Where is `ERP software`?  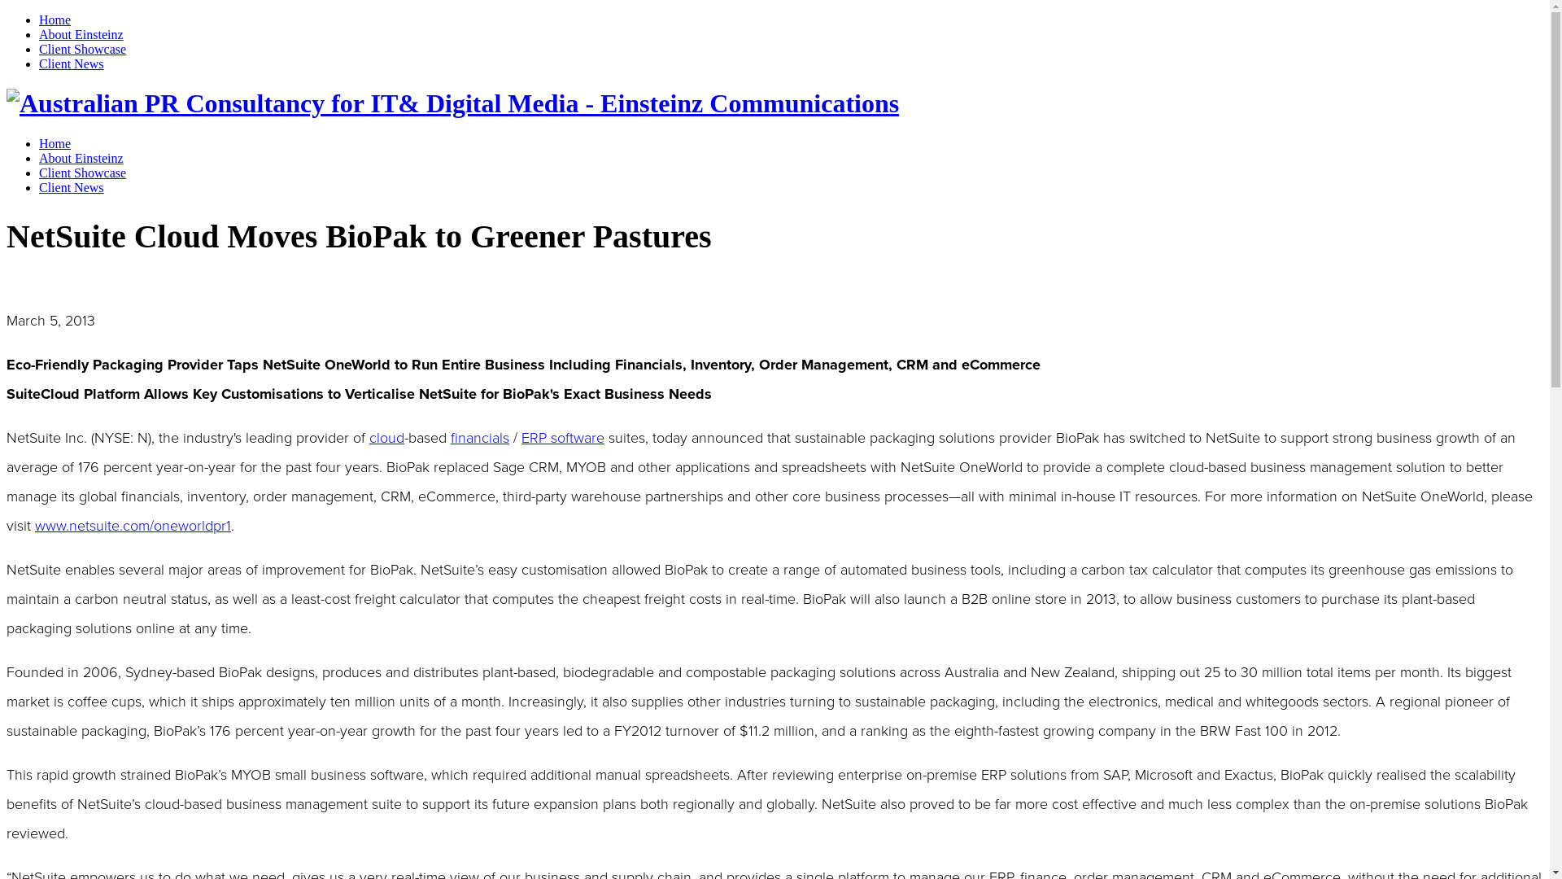 ERP software is located at coordinates (563, 438).